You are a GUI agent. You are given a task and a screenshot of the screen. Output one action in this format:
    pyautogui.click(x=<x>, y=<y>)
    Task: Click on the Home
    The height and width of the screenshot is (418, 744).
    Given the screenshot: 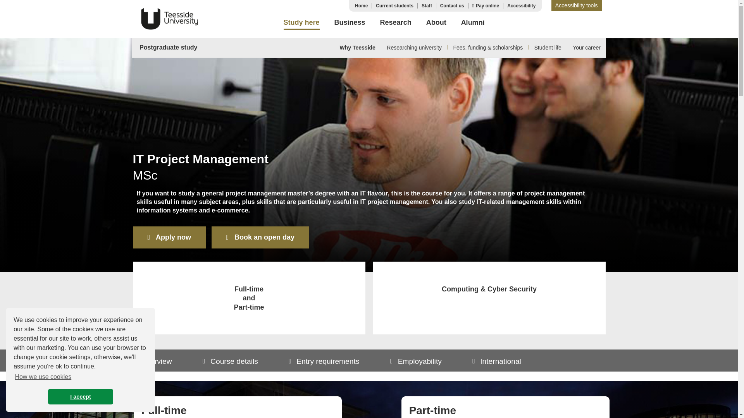 What is the action you would take?
    pyautogui.click(x=361, y=5)
    